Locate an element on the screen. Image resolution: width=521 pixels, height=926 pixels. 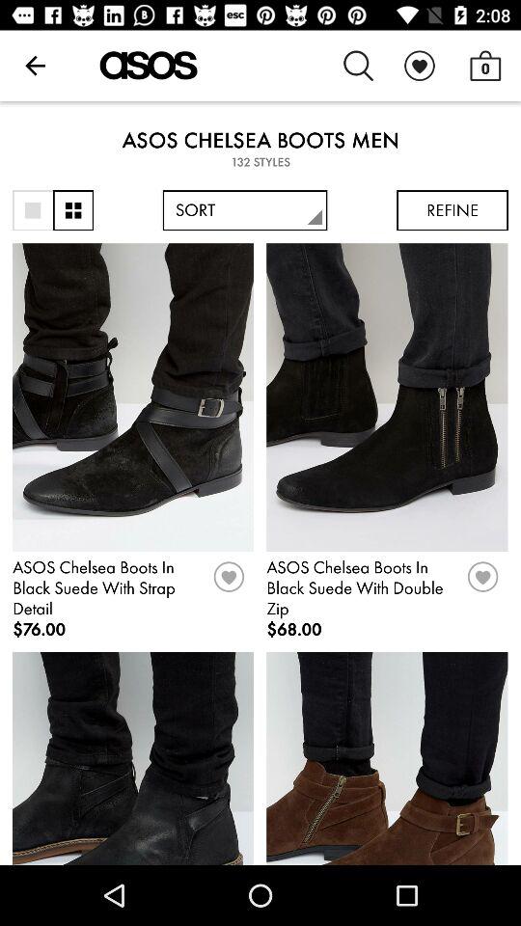
press the icon below the 132 styles is located at coordinates (452, 210).